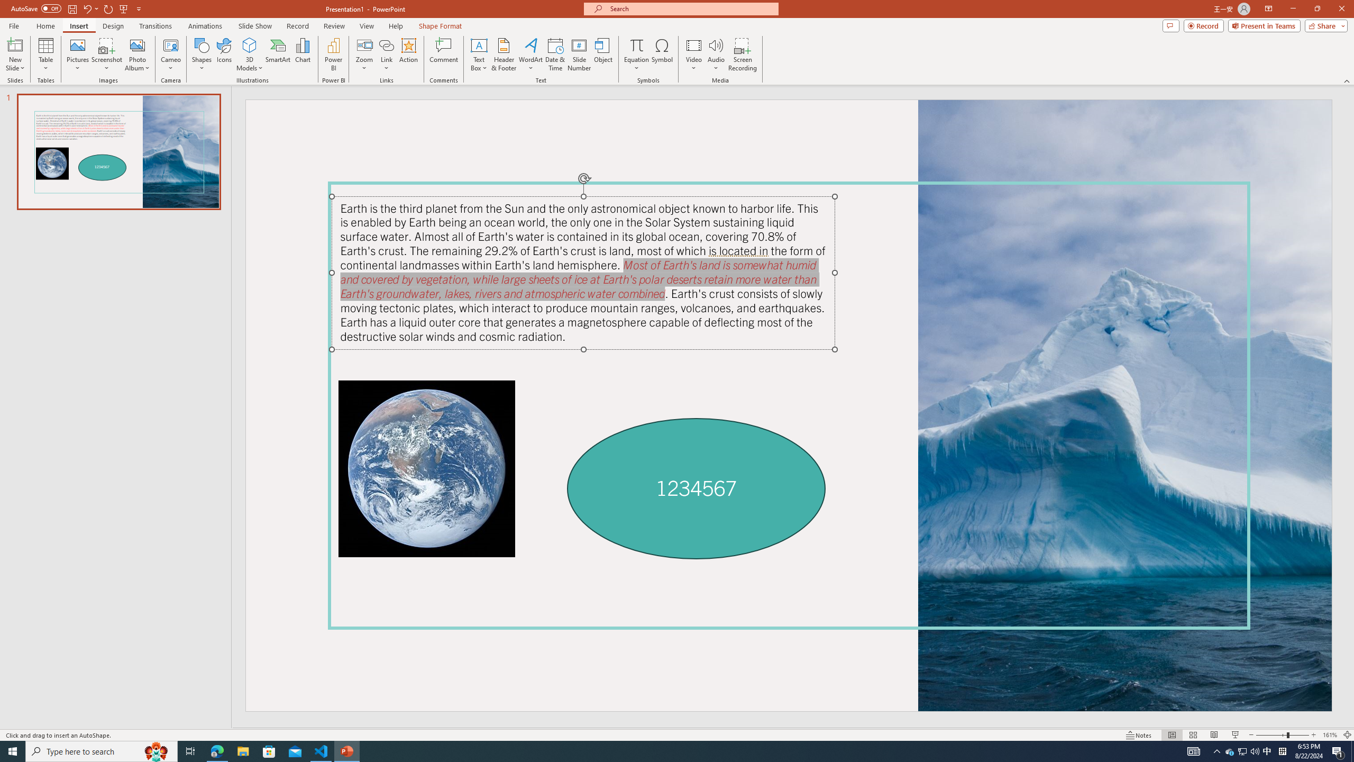 Image resolution: width=1354 pixels, height=762 pixels. I want to click on Date & Time..., so click(555, 55).